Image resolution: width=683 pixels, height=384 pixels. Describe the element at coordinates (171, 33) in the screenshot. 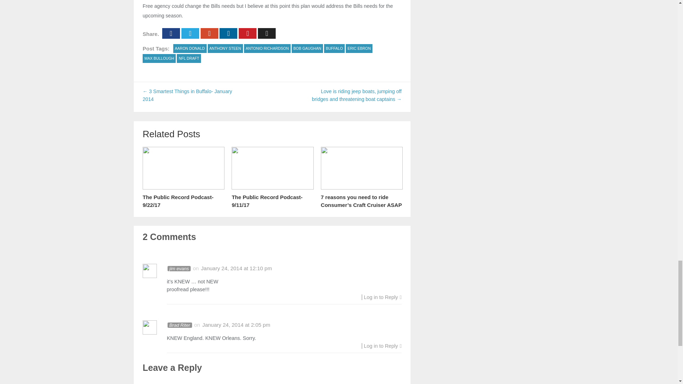

I see `Facebook` at that location.